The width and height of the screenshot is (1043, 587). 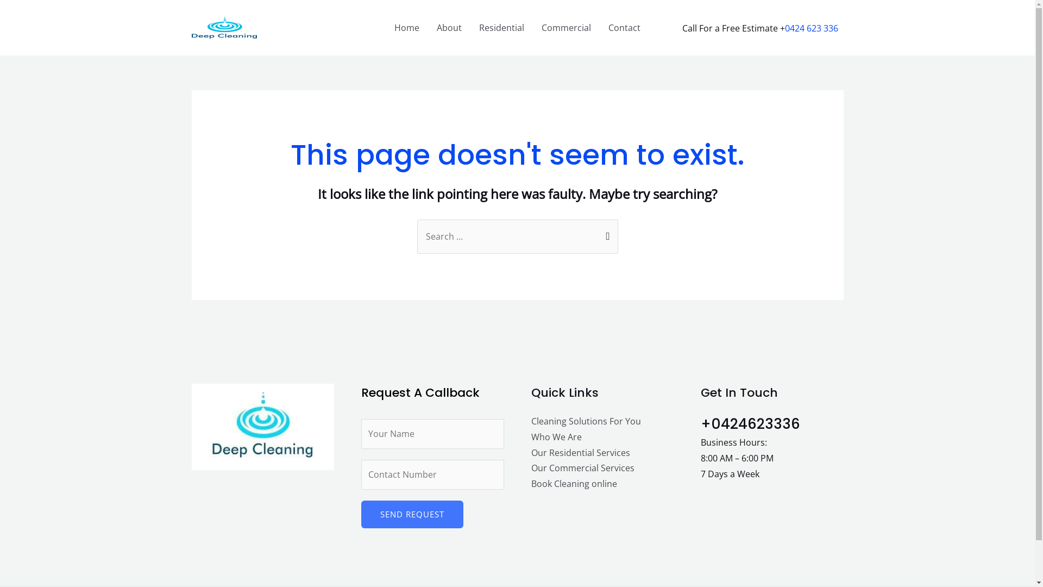 I want to click on Cleaning Solutions For You, so click(x=586, y=421).